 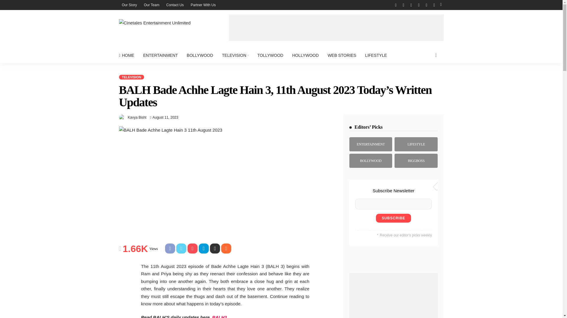 What do you see at coordinates (161, 55) in the screenshot?
I see `ENTERTAINMENT` at bounding box center [161, 55].